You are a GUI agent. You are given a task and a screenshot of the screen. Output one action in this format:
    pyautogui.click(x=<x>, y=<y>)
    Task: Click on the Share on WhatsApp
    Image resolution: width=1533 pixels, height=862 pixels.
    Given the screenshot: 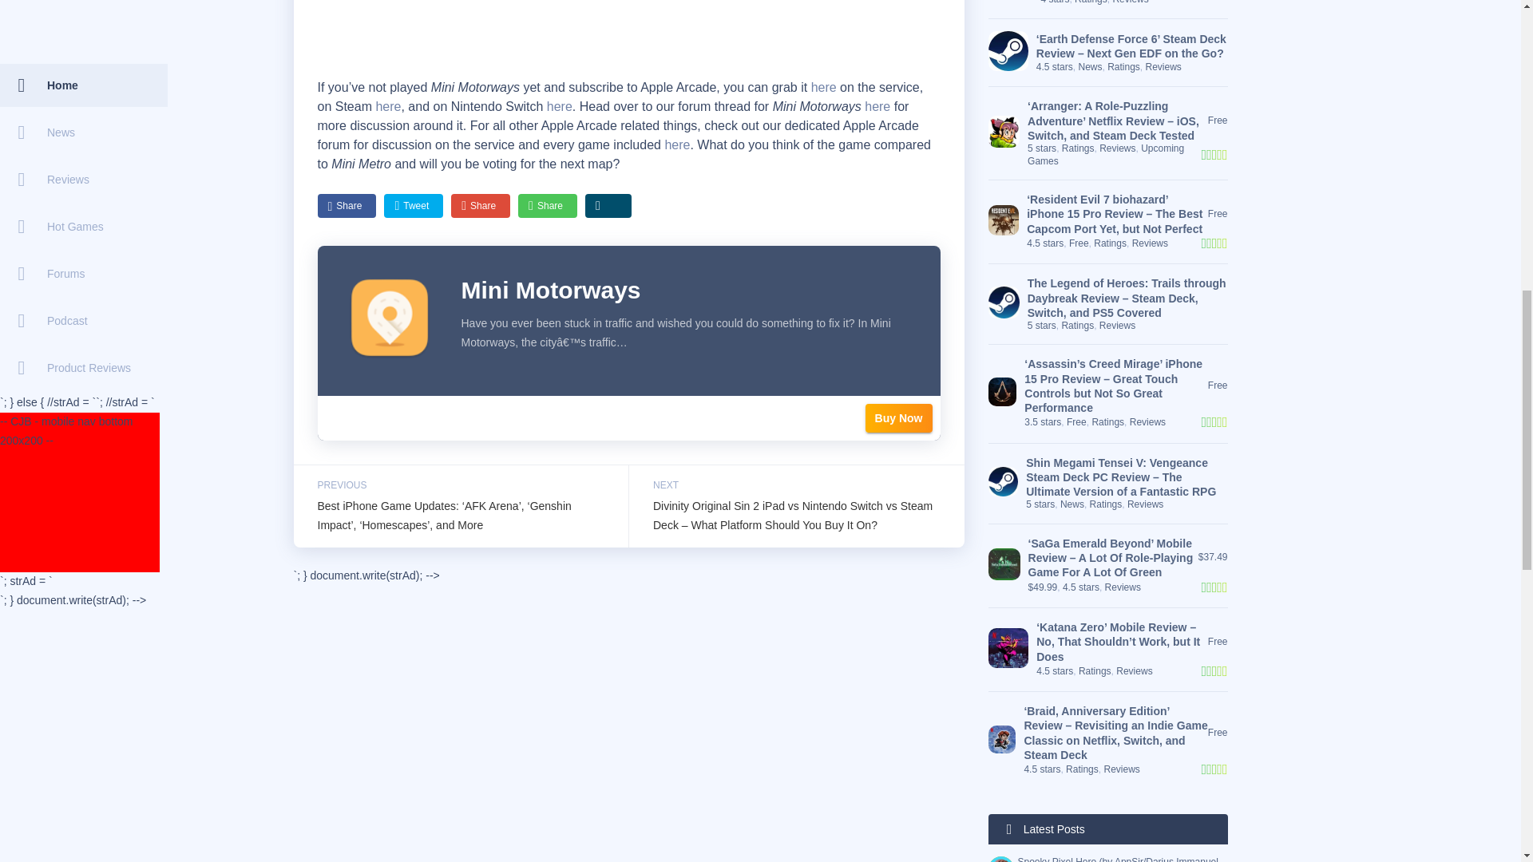 What is the action you would take?
    pyautogui.click(x=548, y=206)
    